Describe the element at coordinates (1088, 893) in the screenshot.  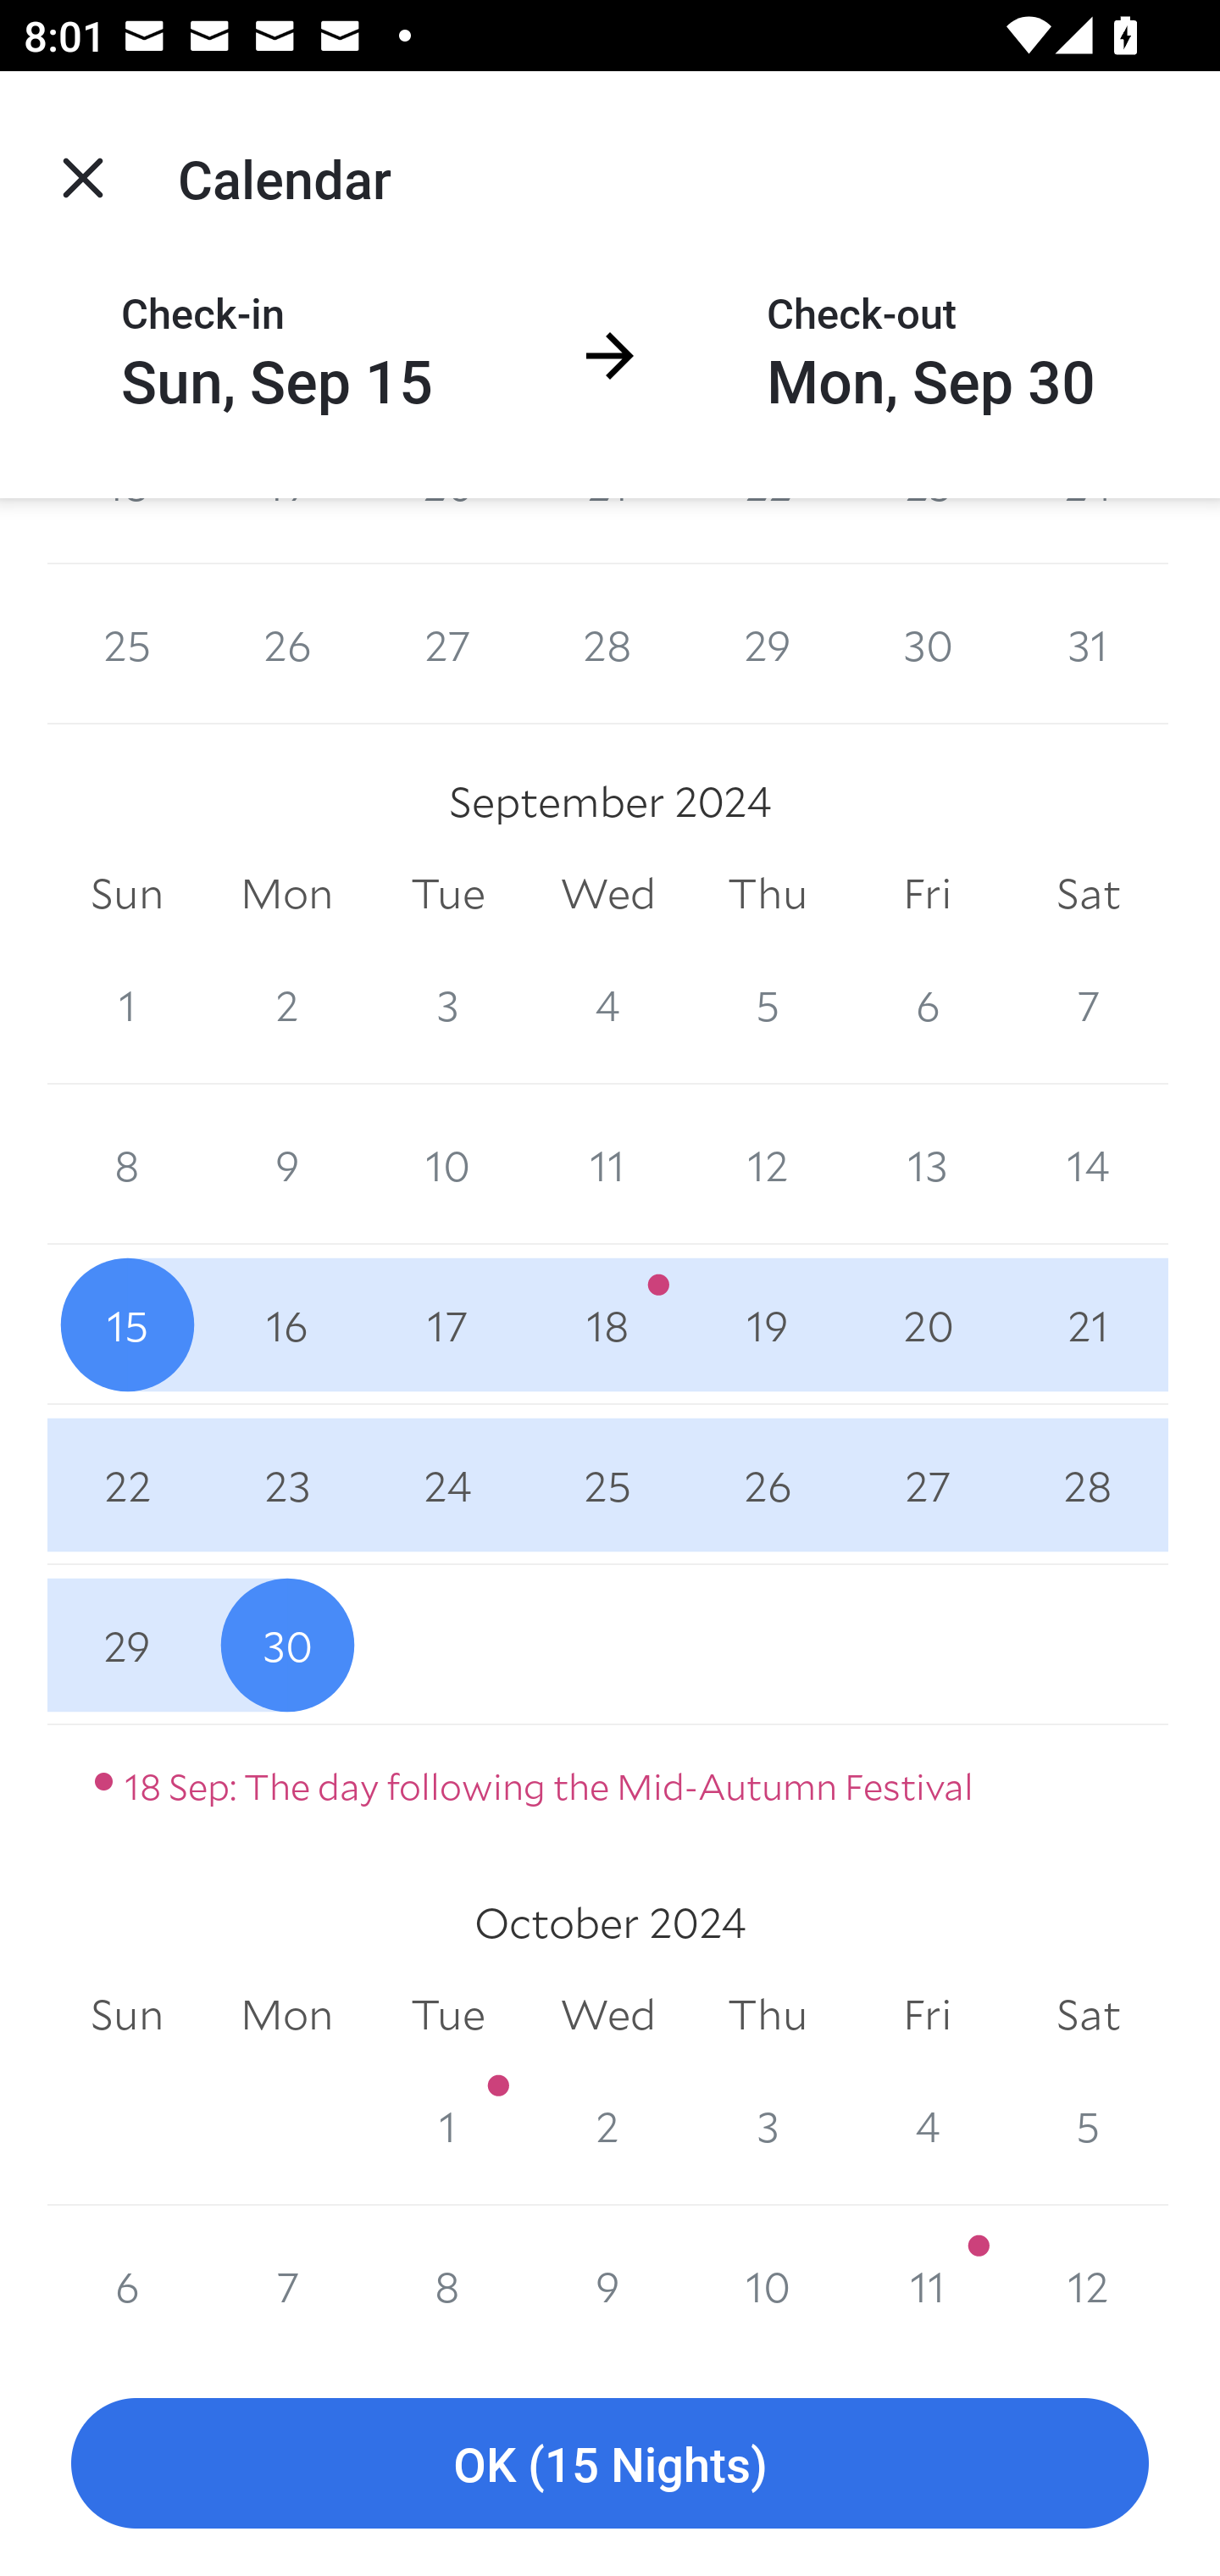
I see `Sat` at that location.